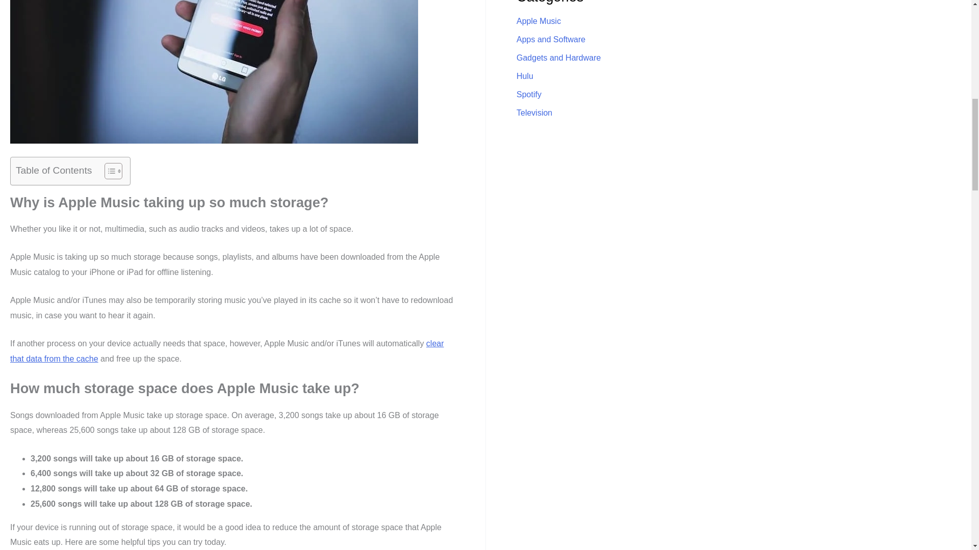  What do you see at coordinates (227, 351) in the screenshot?
I see `clear that data from the cache` at bounding box center [227, 351].